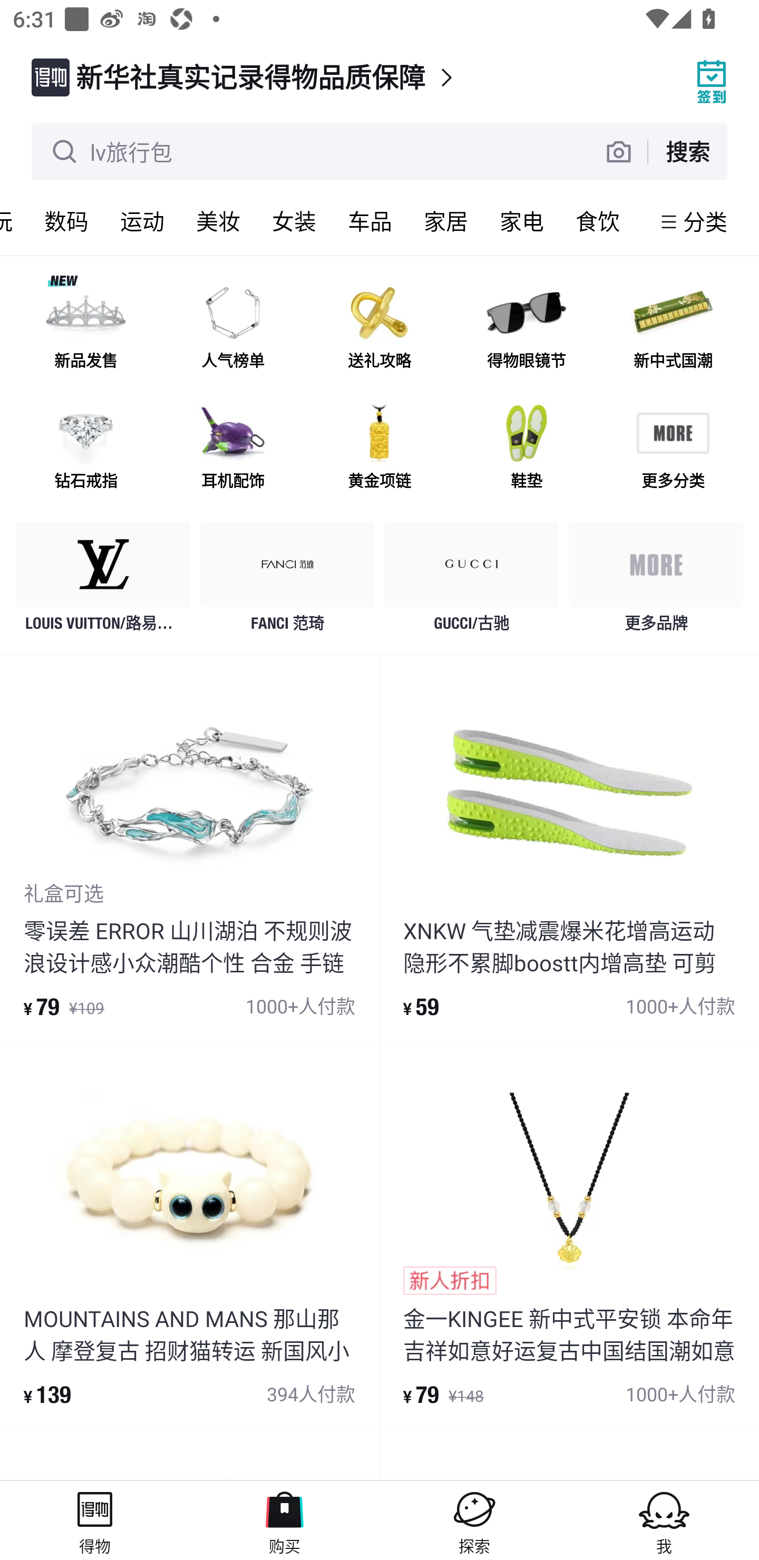  I want to click on 更多品牌, so click(656, 581).